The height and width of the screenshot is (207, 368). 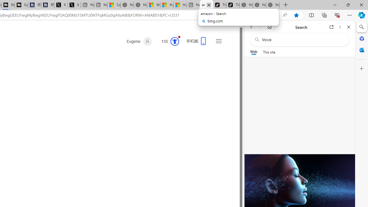 What do you see at coordinates (302, 40) in the screenshot?
I see `Search the web` at bounding box center [302, 40].